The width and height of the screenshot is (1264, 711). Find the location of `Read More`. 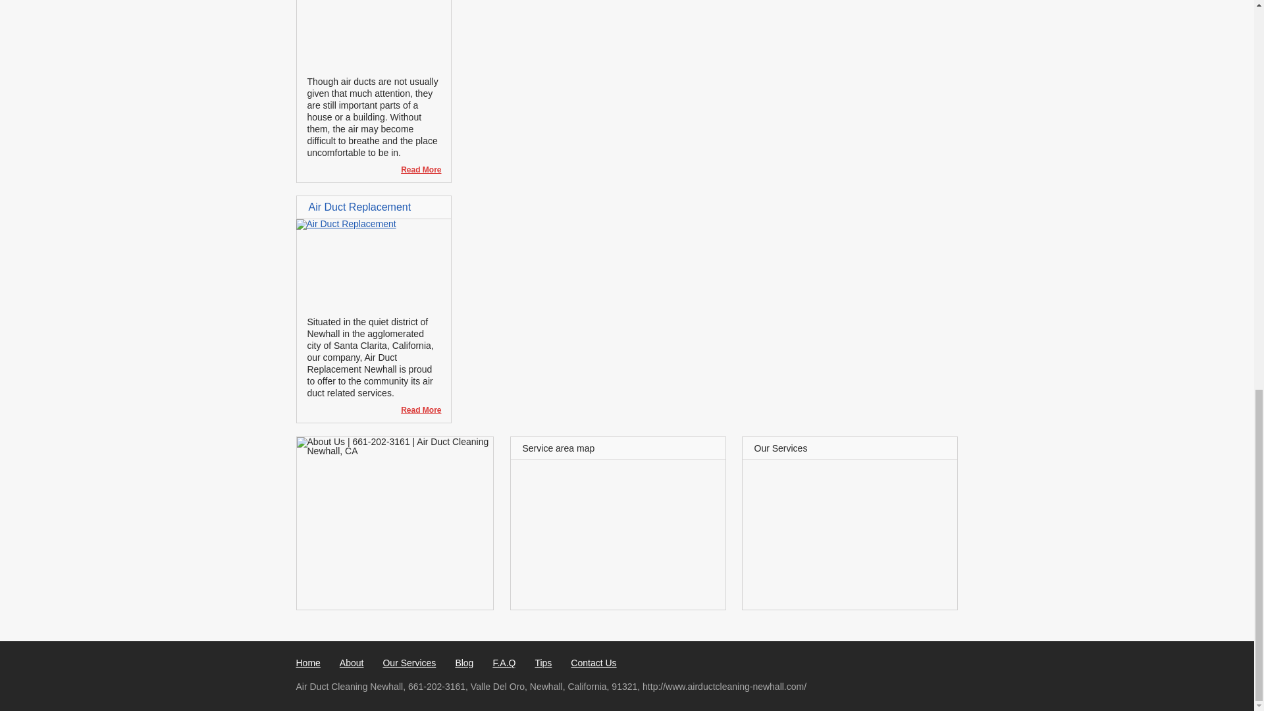

Read More is located at coordinates (415, 170).